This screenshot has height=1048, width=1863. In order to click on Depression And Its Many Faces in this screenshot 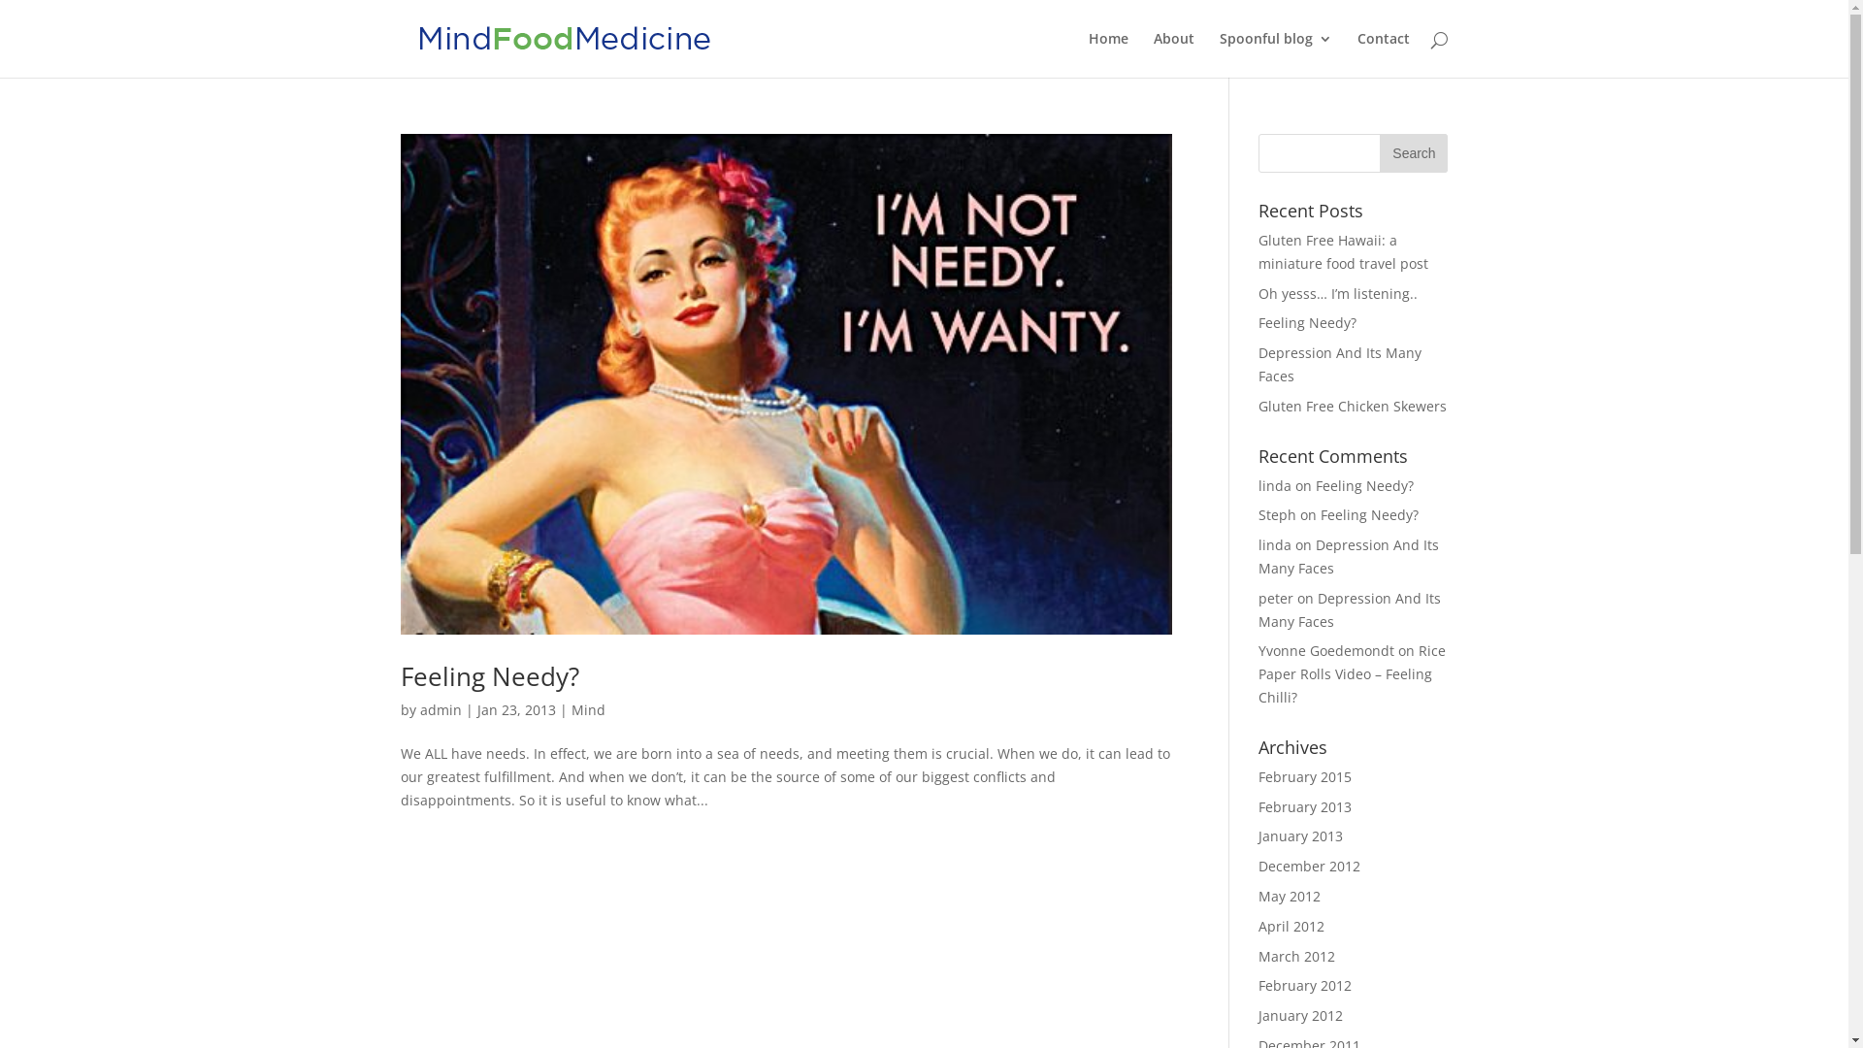, I will do `click(1340, 365)`.